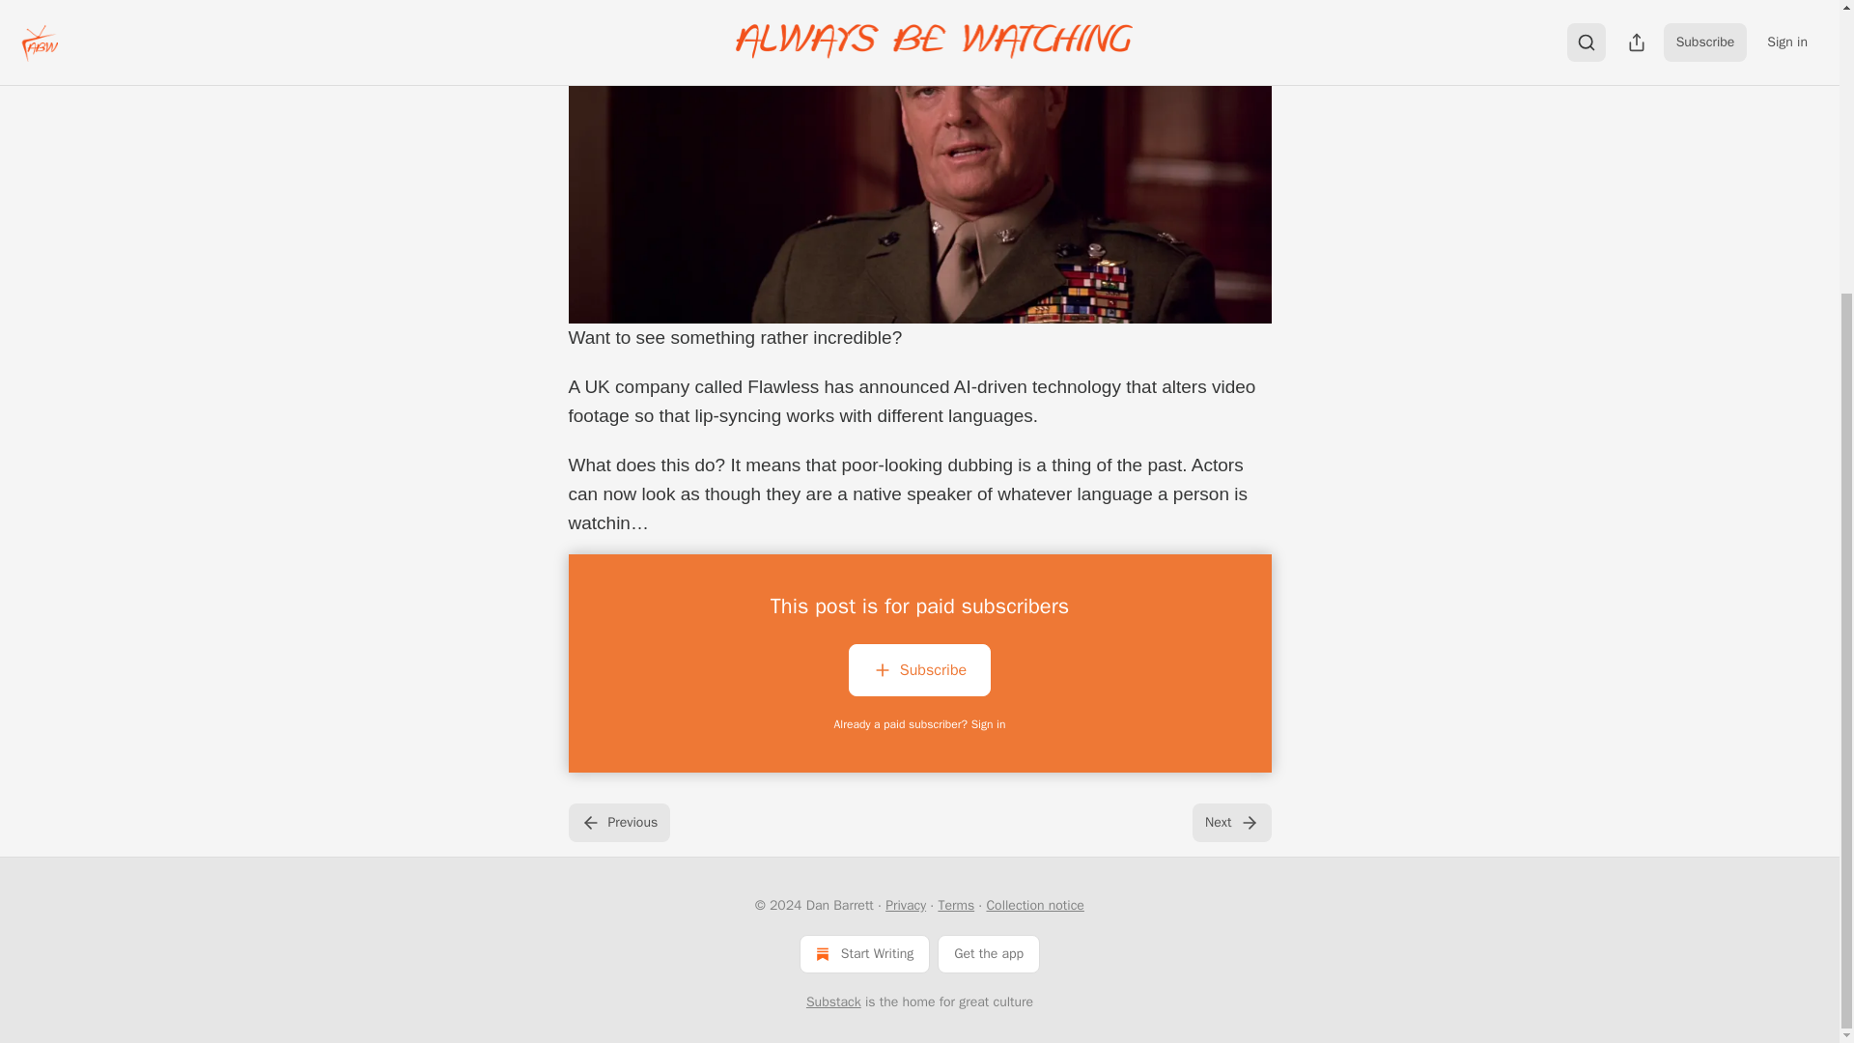 This screenshot has width=1854, height=1043. What do you see at coordinates (989, 953) in the screenshot?
I see `Get the app` at bounding box center [989, 953].